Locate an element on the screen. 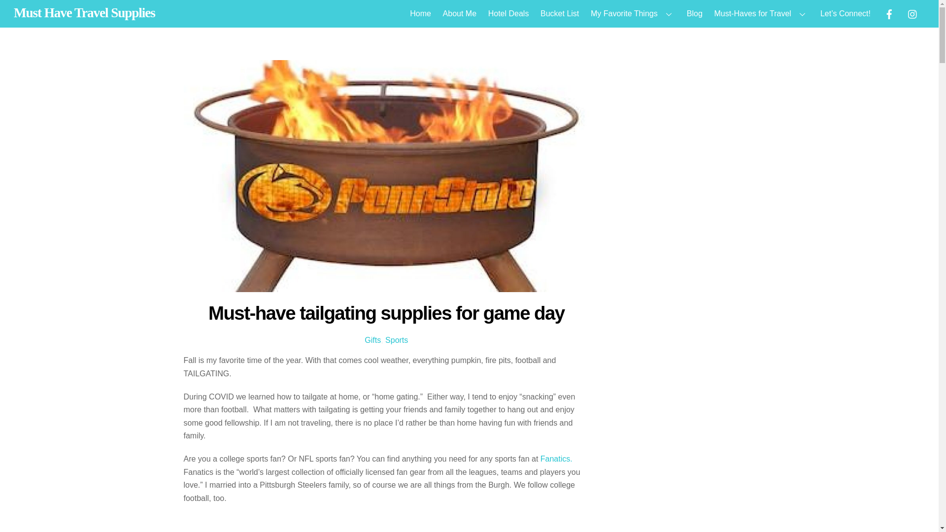 The height and width of the screenshot is (532, 946). Sports is located at coordinates (396, 340).